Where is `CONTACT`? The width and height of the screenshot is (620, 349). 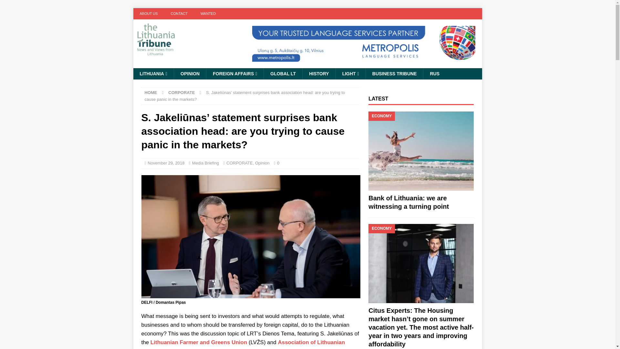
CONTACT is located at coordinates (179, 14).